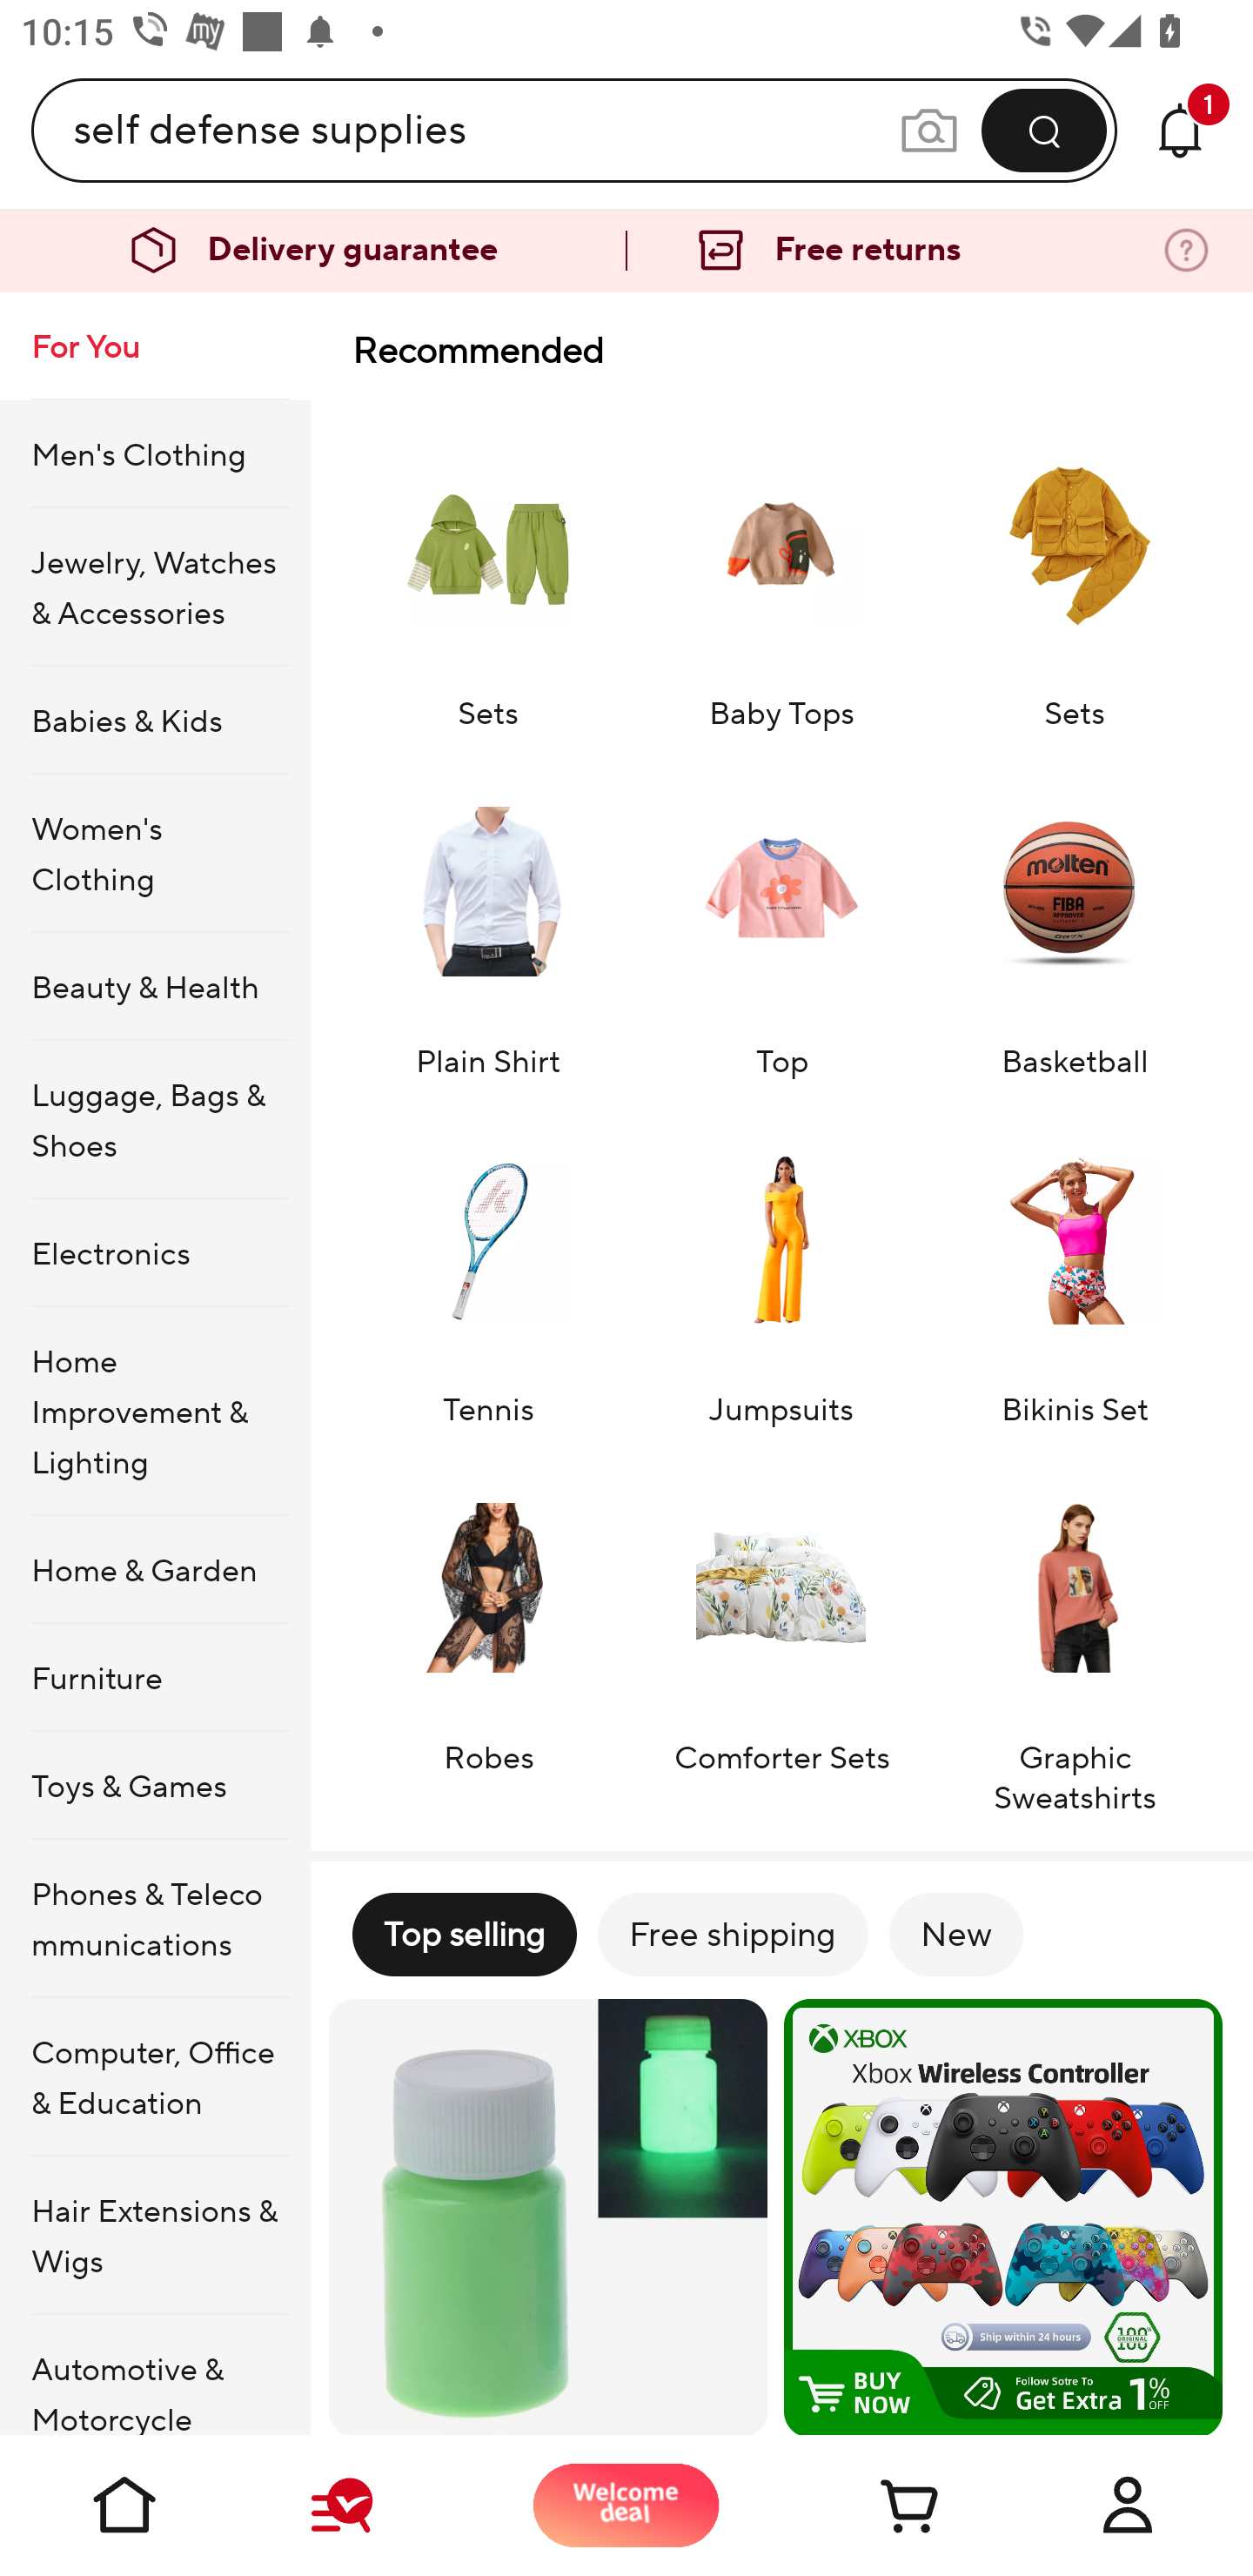  I want to click on Toys & Games, so click(155, 1785).